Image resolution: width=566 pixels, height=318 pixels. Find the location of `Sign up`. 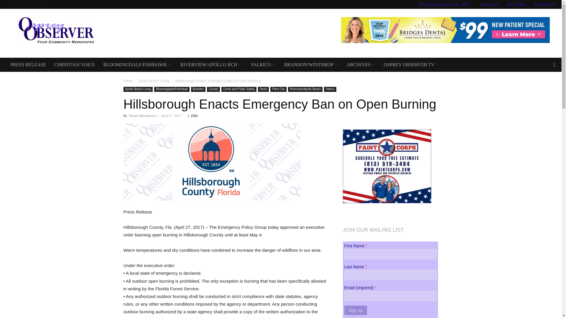

Sign up is located at coordinates (356, 310).